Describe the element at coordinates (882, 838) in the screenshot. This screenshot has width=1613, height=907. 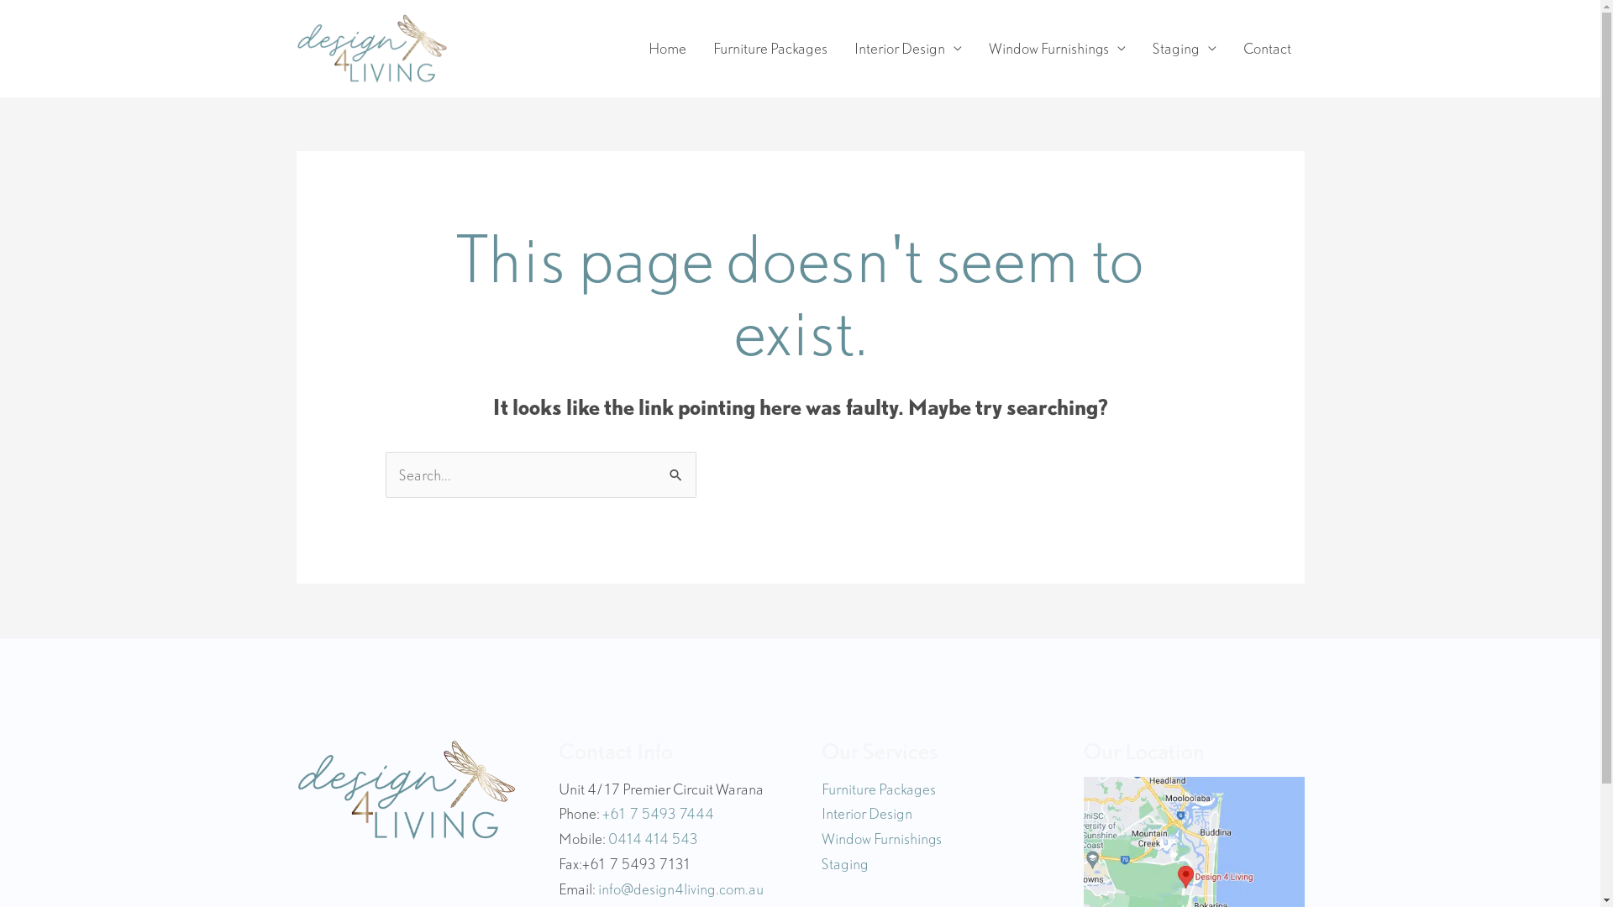
I see `Window Furnishings` at that location.